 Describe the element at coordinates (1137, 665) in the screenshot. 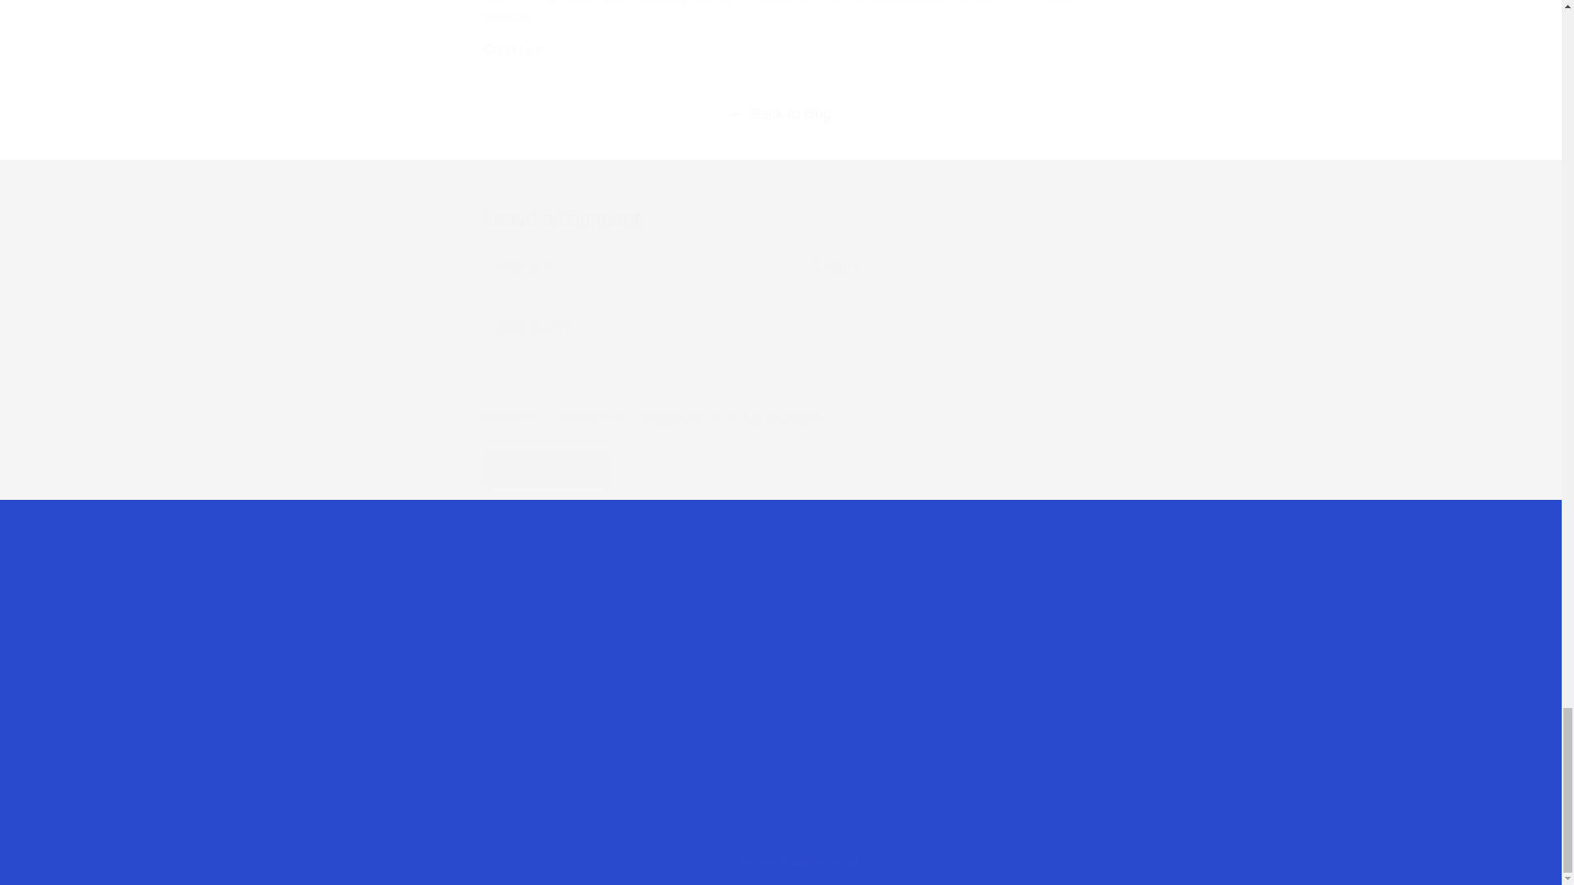

I see `Post comment` at that location.